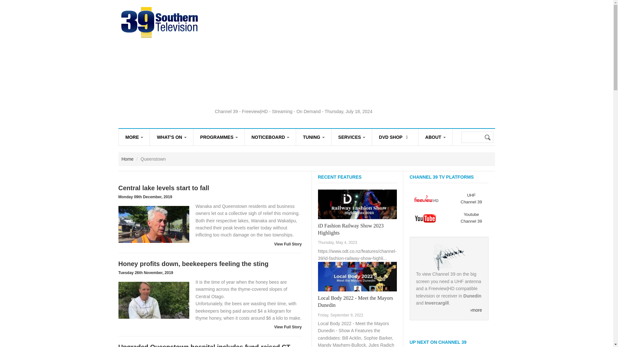 This screenshot has height=347, width=618. What do you see at coordinates (477, 137) in the screenshot?
I see `Enter the terms you wish to search for.` at bounding box center [477, 137].